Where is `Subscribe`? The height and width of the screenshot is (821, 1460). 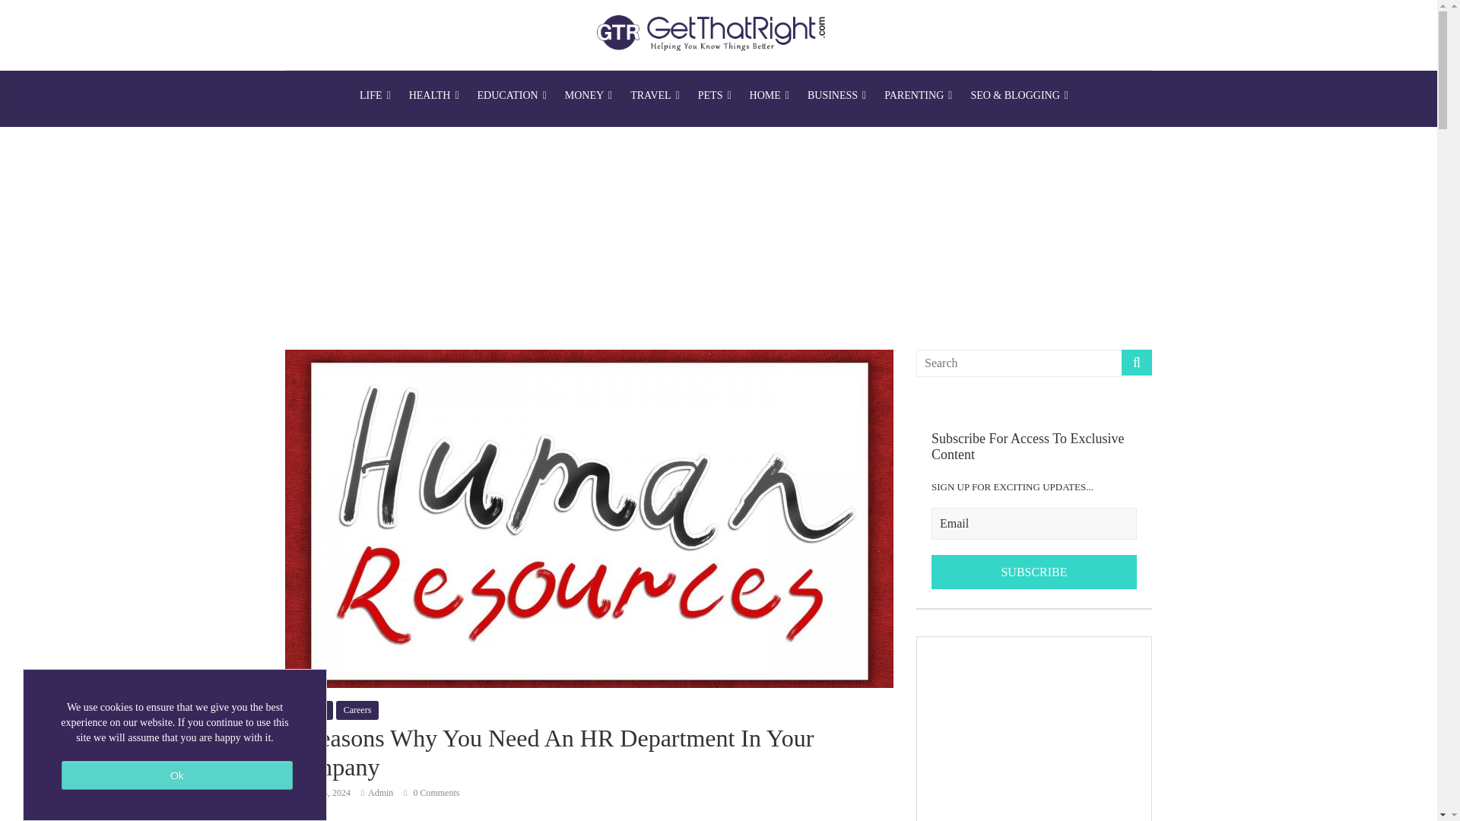 Subscribe is located at coordinates (1034, 572).